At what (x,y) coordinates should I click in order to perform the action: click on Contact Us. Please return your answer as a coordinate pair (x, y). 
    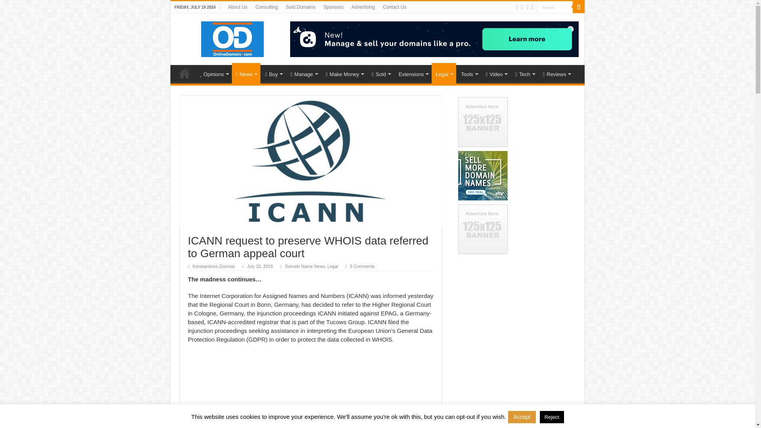
    Looking at the image, I should click on (394, 7).